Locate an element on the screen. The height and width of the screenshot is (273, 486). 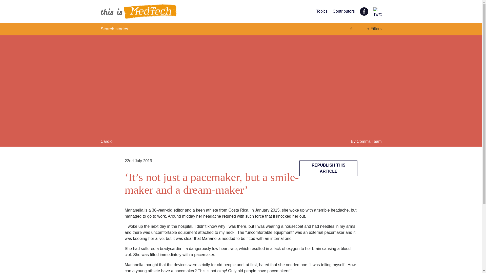
Topics is located at coordinates (322, 11).